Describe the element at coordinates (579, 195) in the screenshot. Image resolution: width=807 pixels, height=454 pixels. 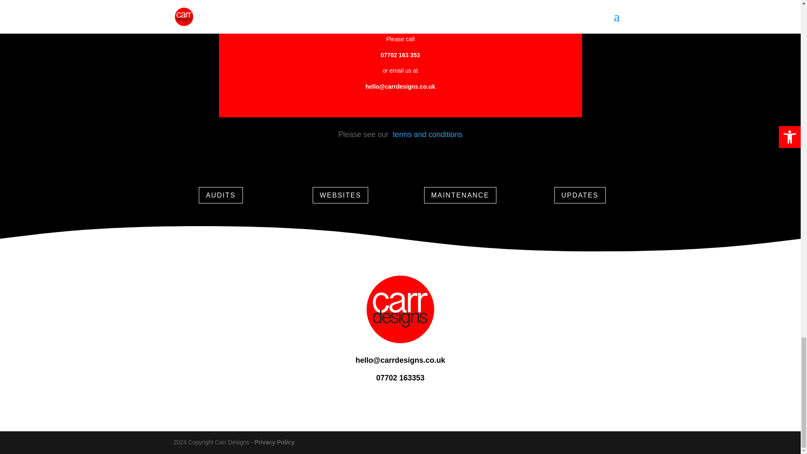
I see `UPDATES` at that location.